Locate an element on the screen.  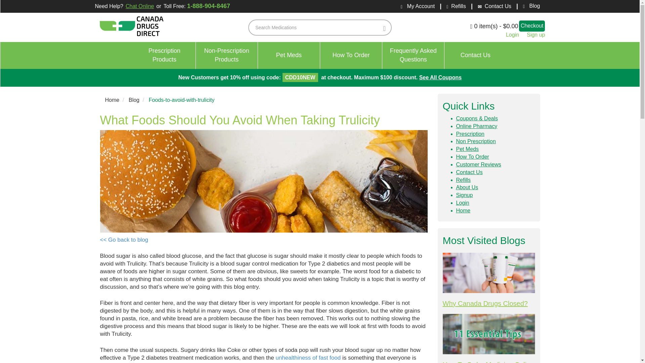
unhealthiness of fast food is located at coordinates (165, 55).